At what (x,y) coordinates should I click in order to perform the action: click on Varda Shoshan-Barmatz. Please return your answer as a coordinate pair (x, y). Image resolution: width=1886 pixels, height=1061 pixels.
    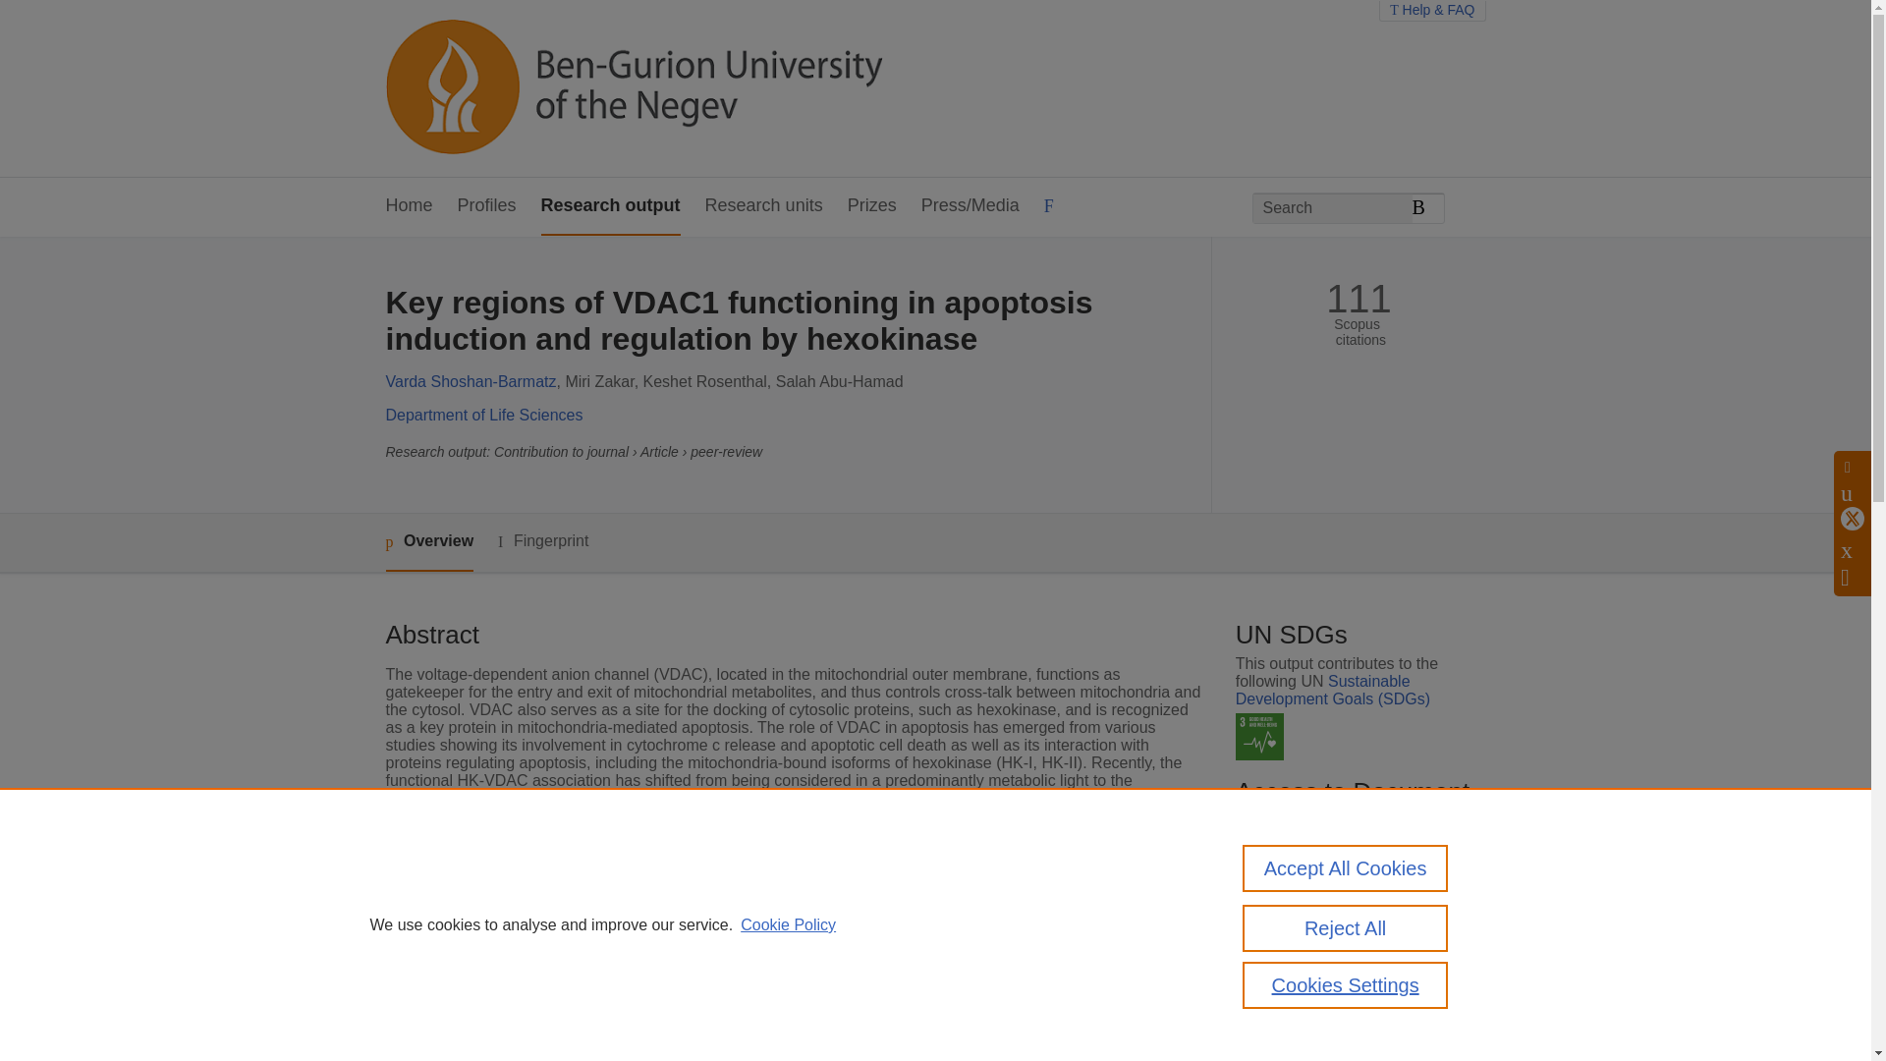
    Looking at the image, I should click on (470, 381).